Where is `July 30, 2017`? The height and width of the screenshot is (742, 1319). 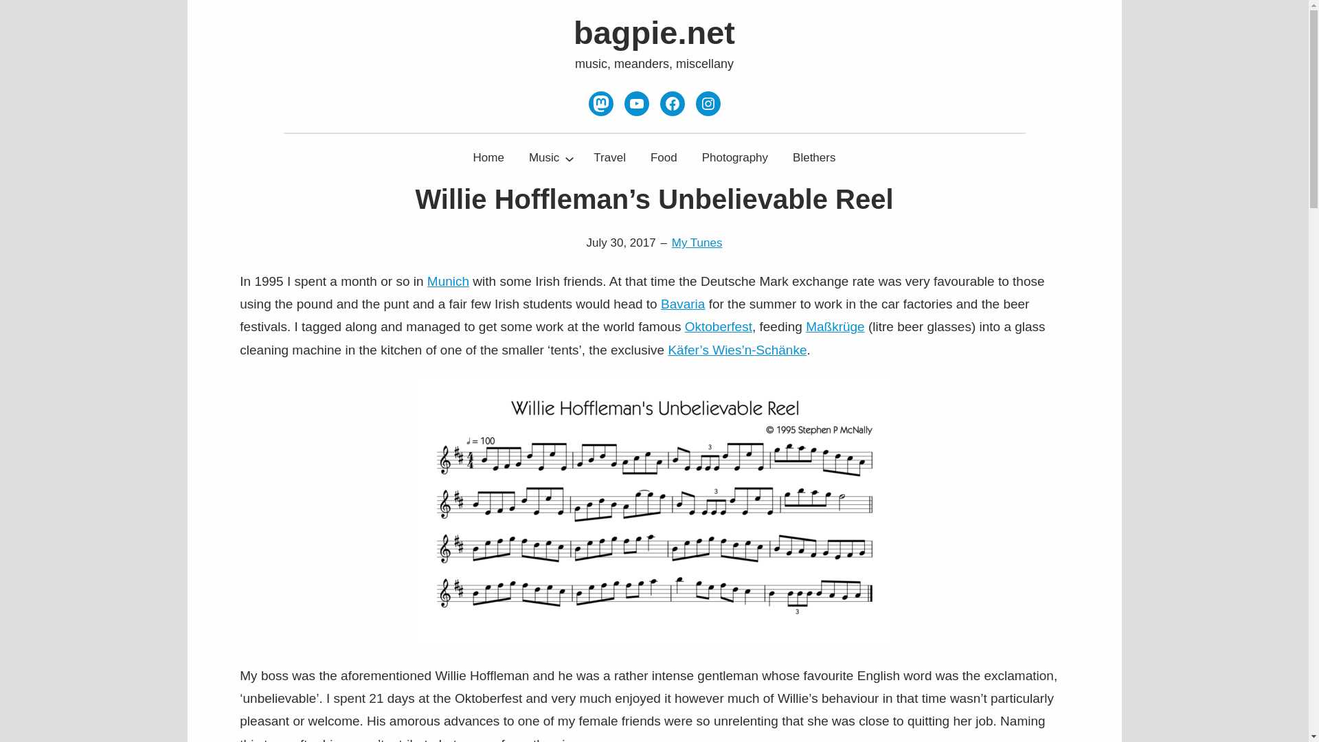
July 30, 2017 is located at coordinates (621, 243).